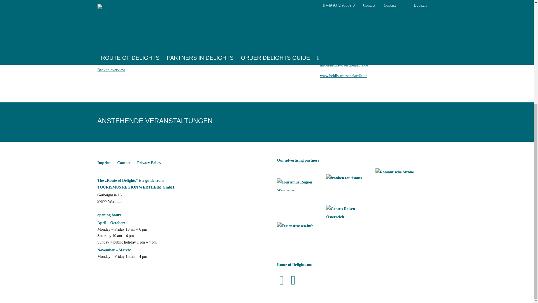 The height and width of the screenshot is (303, 538). What do you see at coordinates (293, 280) in the screenshot?
I see `instagram` at bounding box center [293, 280].